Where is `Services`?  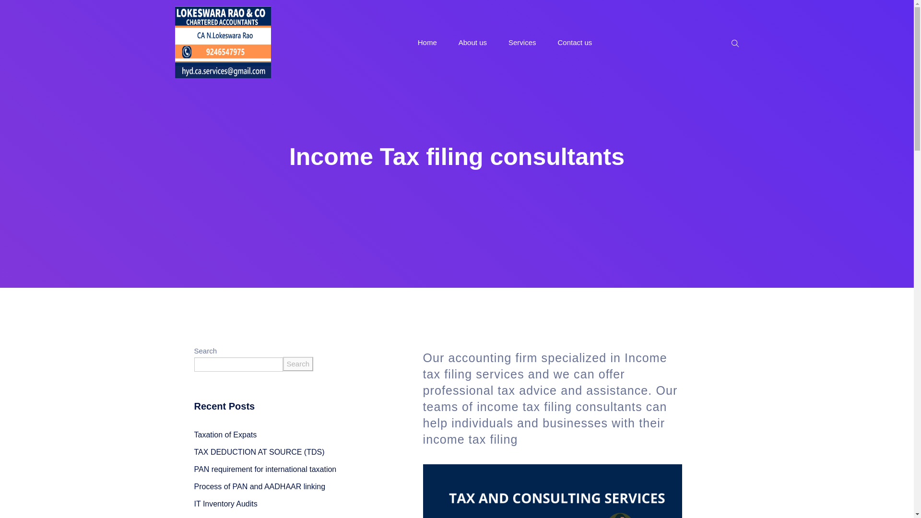
Services is located at coordinates (522, 42).